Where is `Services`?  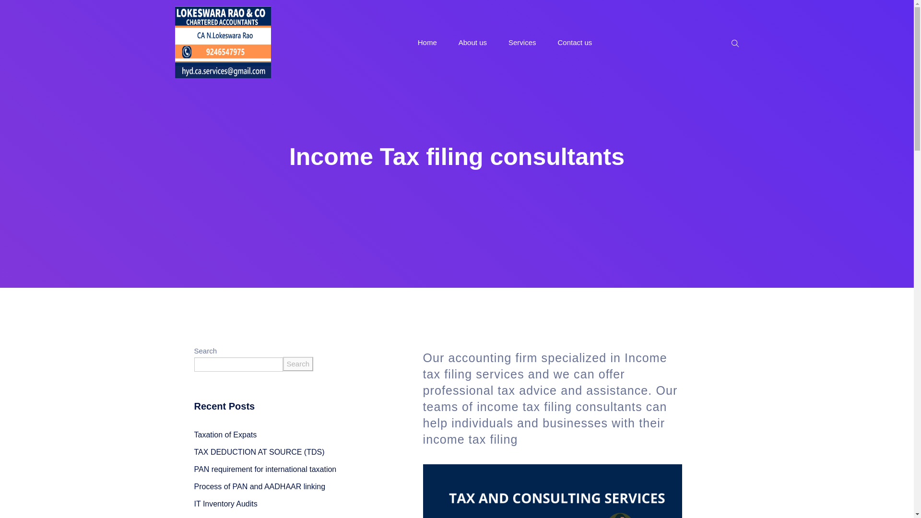
Services is located at coordinates (522, 42).